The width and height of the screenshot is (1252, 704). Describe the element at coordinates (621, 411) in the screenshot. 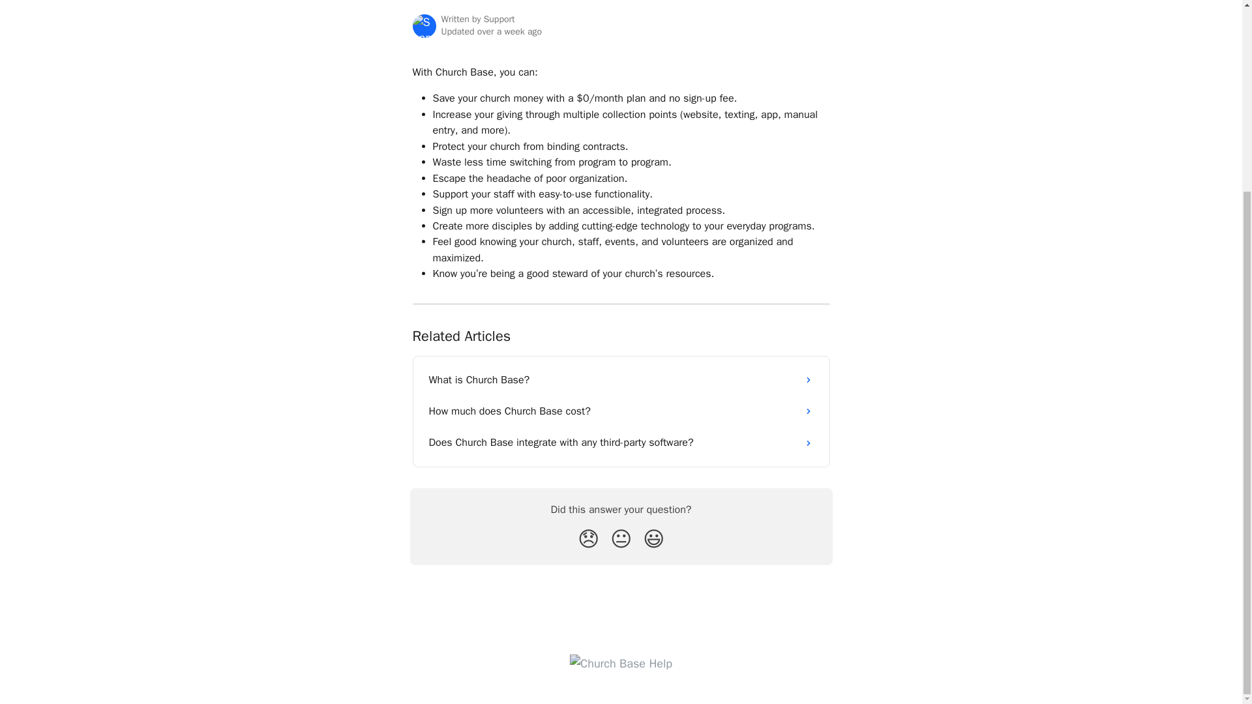

I see `How much does Church Base cost?` at that location.